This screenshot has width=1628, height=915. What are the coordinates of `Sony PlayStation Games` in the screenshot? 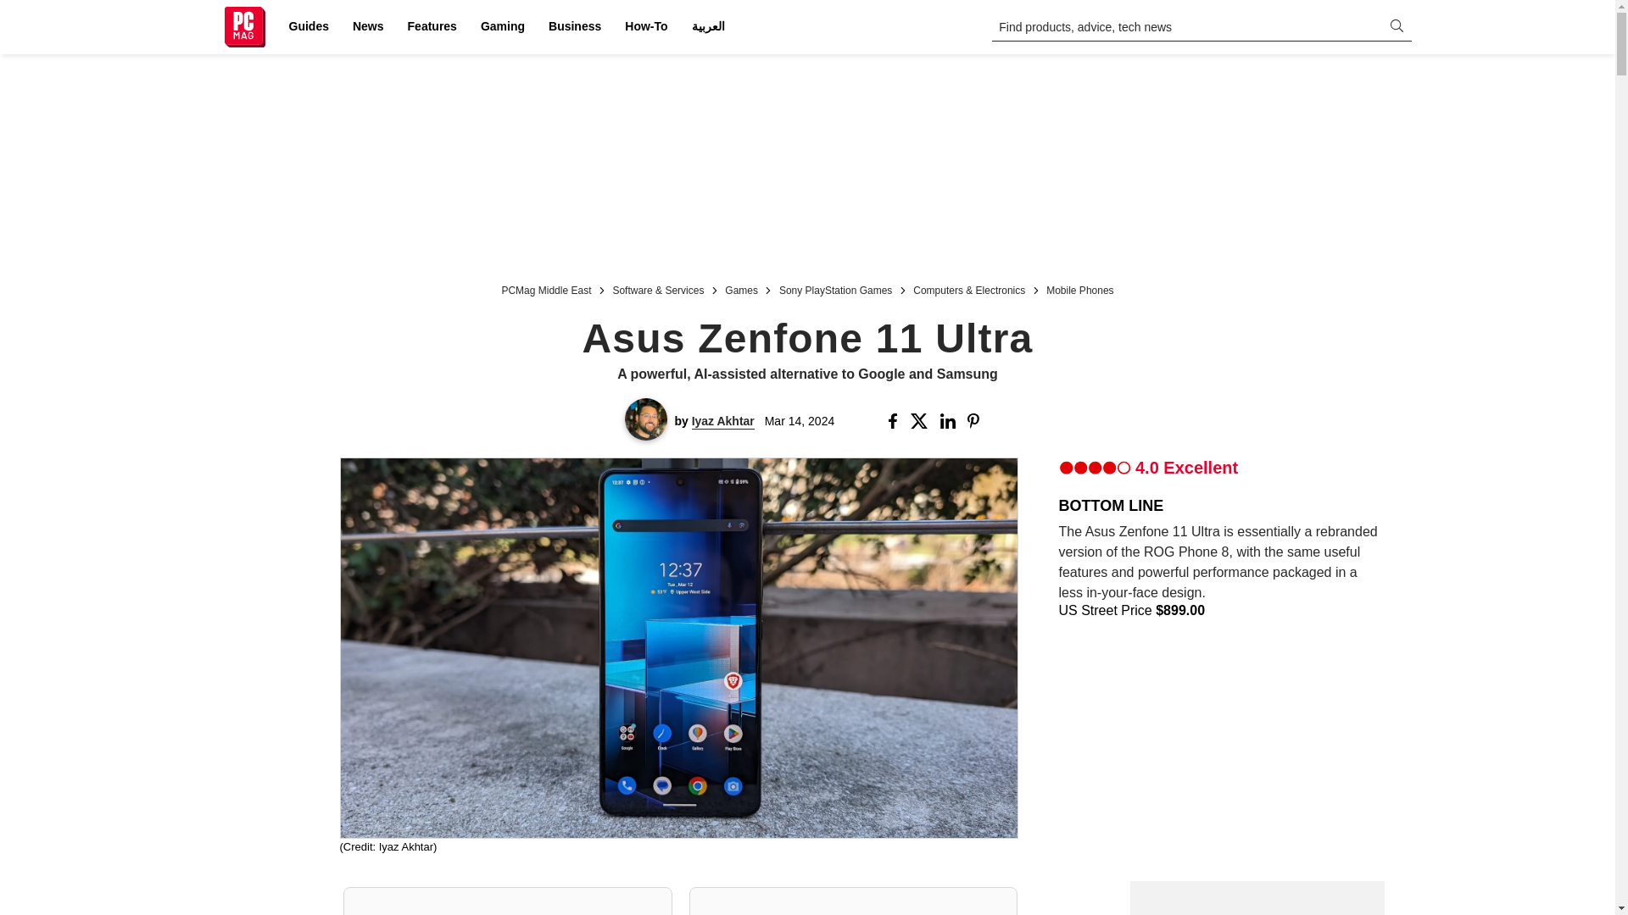 It's located at (836, 288).